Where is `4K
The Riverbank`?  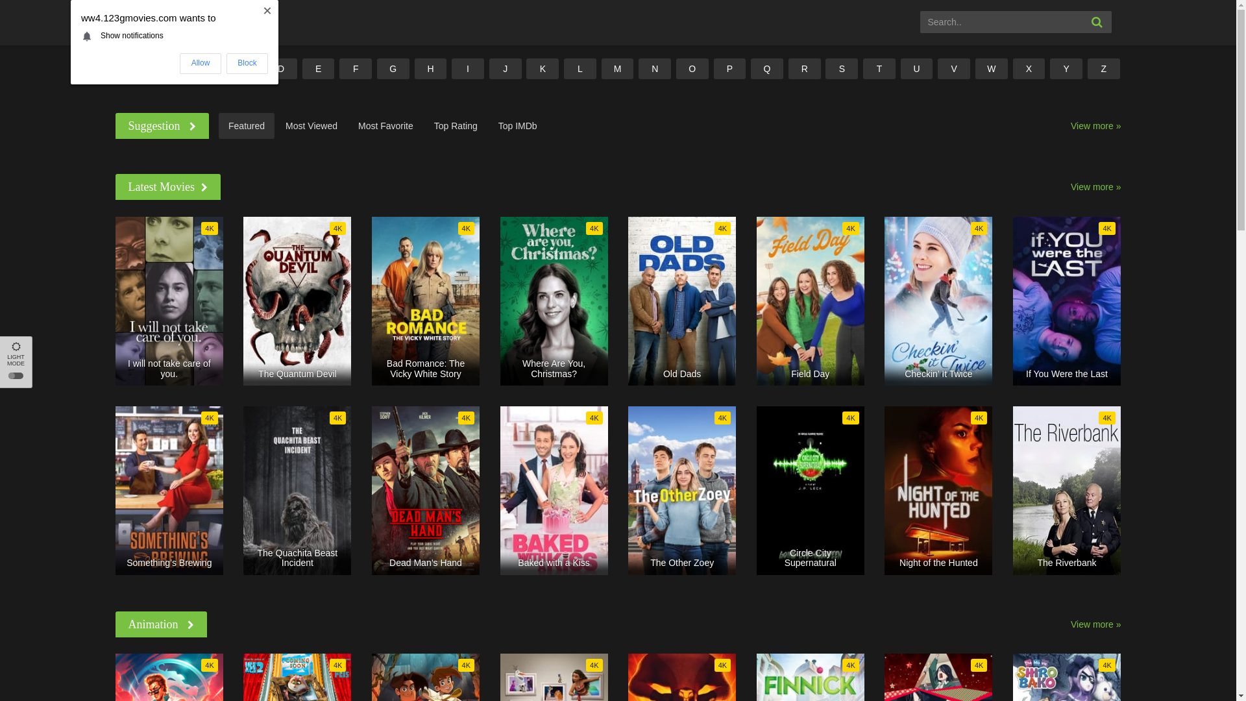 4K
The Riverbank is located at coordinates (1067, 491).